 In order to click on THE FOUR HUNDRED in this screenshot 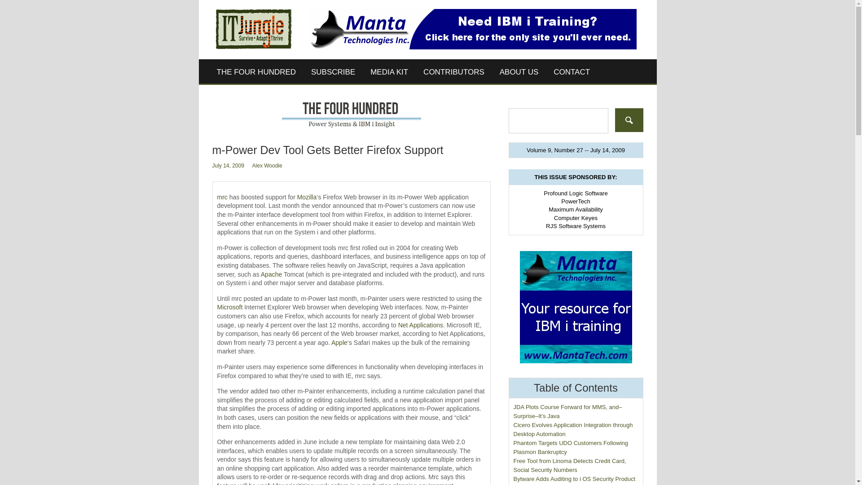, I will do `click(257, 72)`.